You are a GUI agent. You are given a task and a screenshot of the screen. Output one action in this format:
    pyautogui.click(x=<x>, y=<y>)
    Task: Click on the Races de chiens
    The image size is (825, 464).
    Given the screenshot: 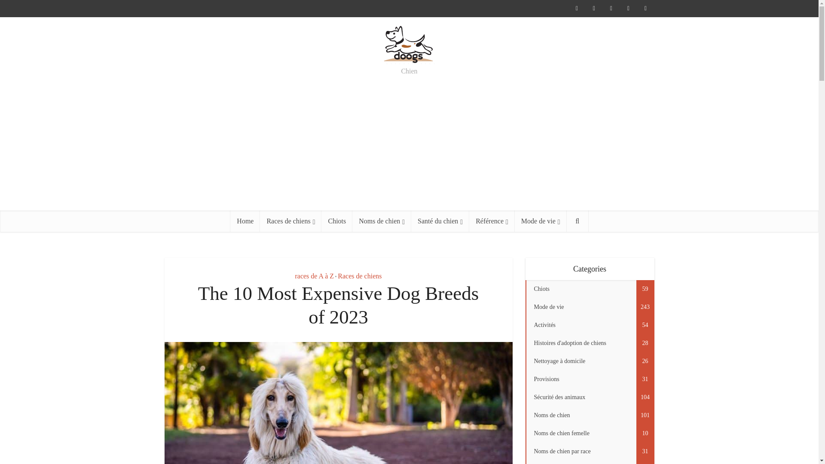 What is the action you would take?
    pyautogui.click(x=290, y=221)
    